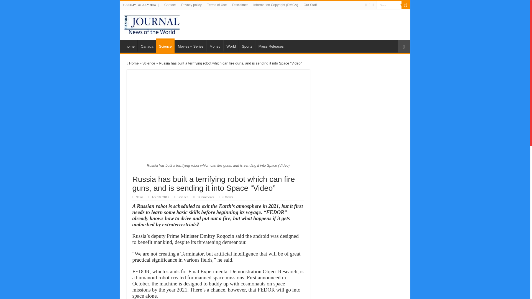 The height and width of the screenshot is (299, 532). I want to click on World, so click(231, 45).